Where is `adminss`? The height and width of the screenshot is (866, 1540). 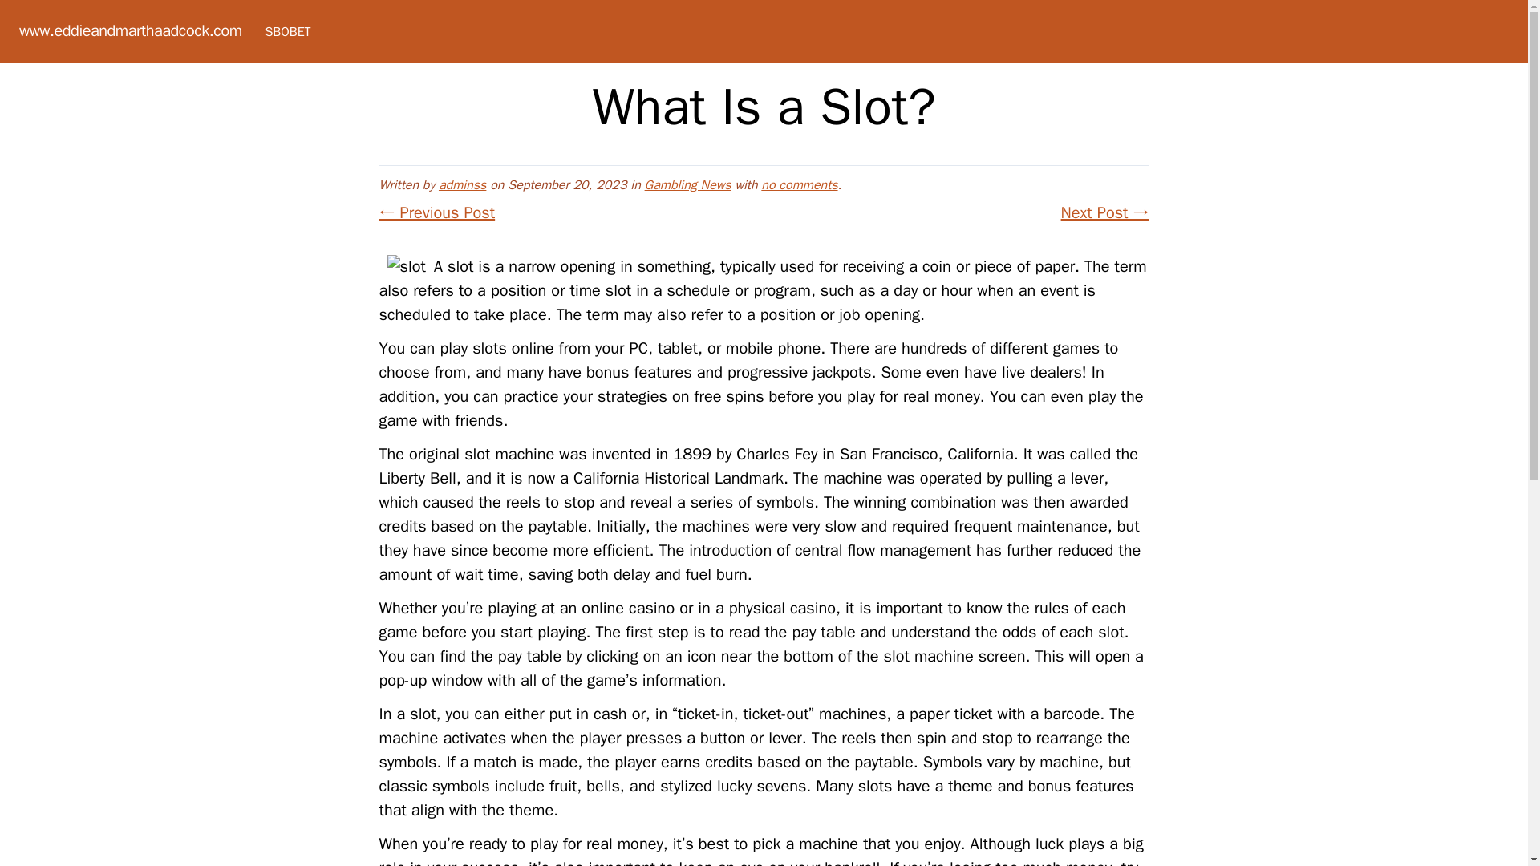
adminss is located at coordinates (462, 184).